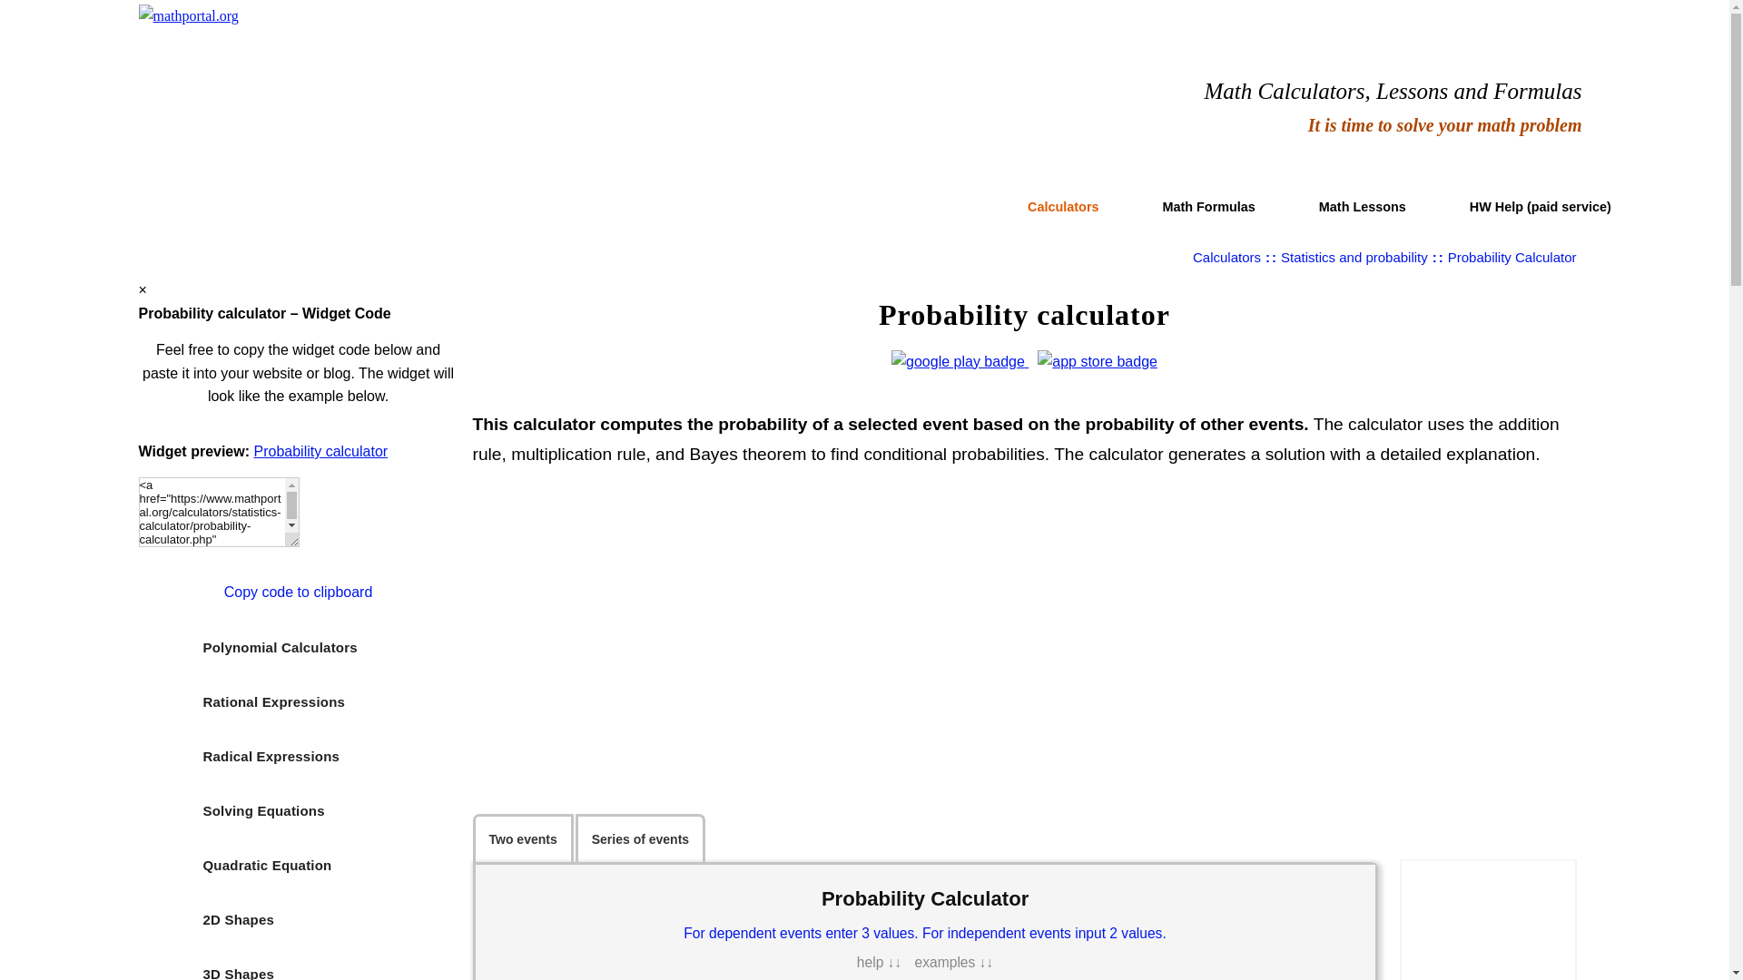  Describe the element at coordinates (187, 16) in the screenshot. I see `mathportal.org` at that location.